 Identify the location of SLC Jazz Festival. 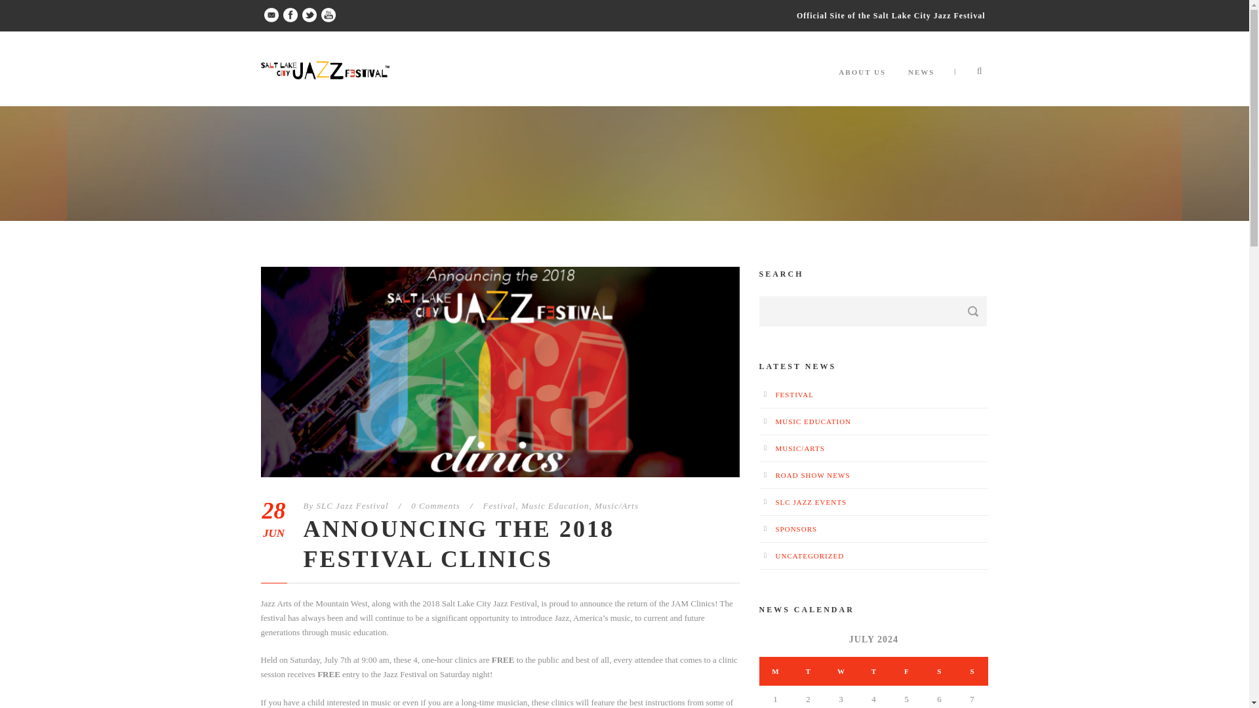
(351, 505).